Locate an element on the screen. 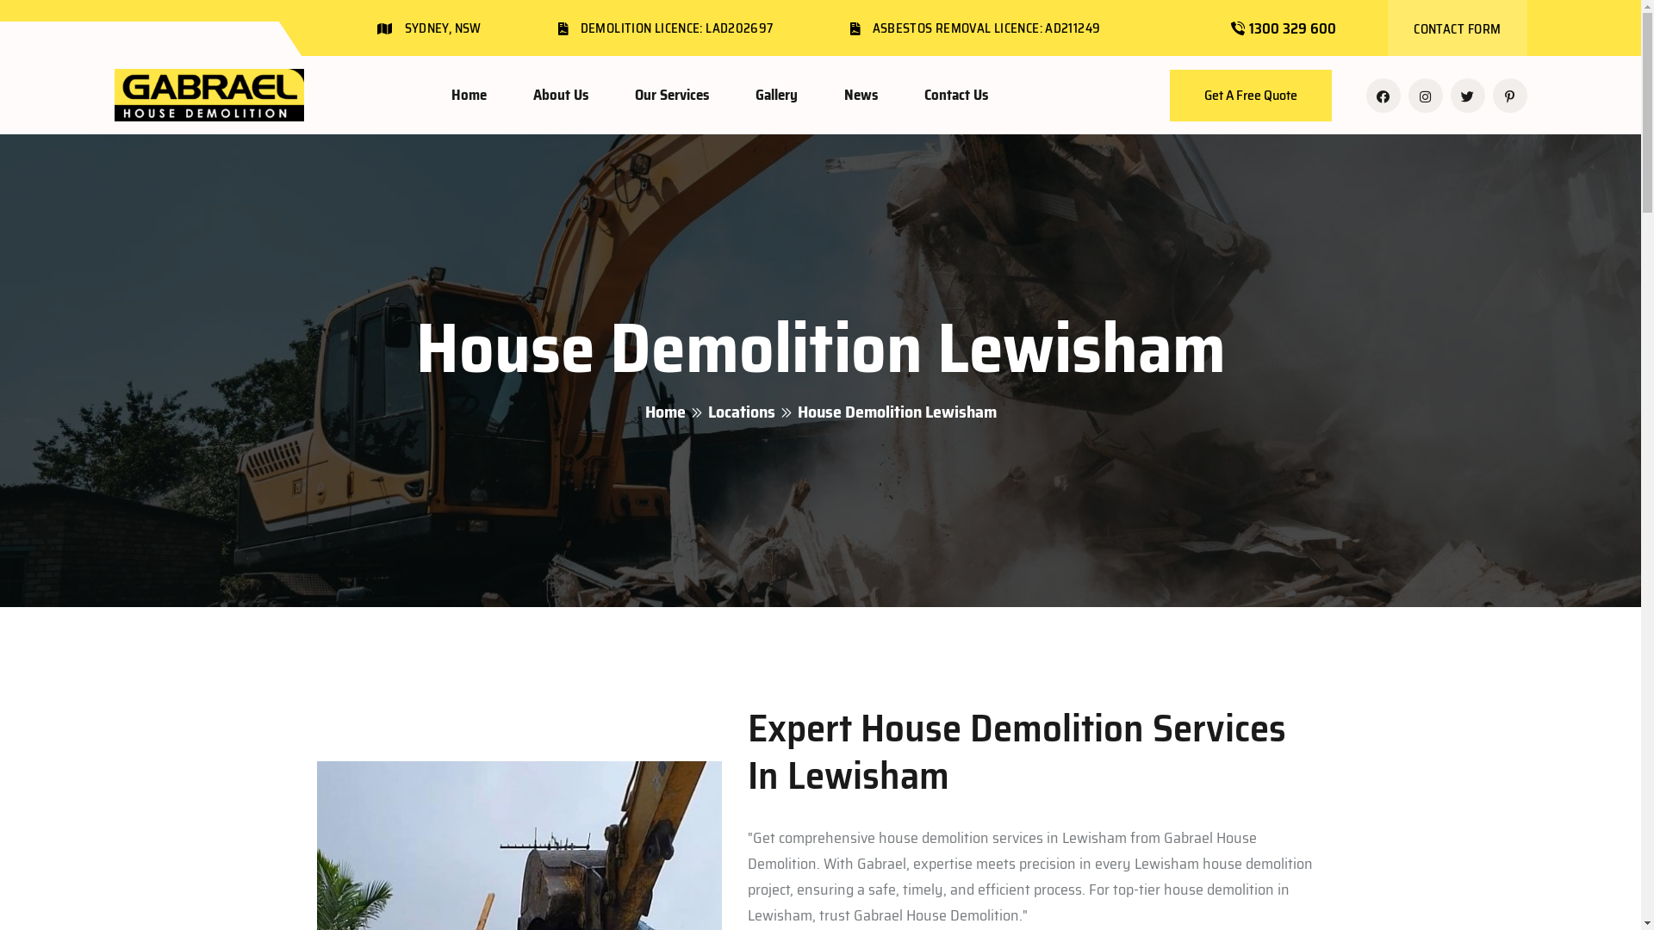  Home is located at coordinates (469, 95).